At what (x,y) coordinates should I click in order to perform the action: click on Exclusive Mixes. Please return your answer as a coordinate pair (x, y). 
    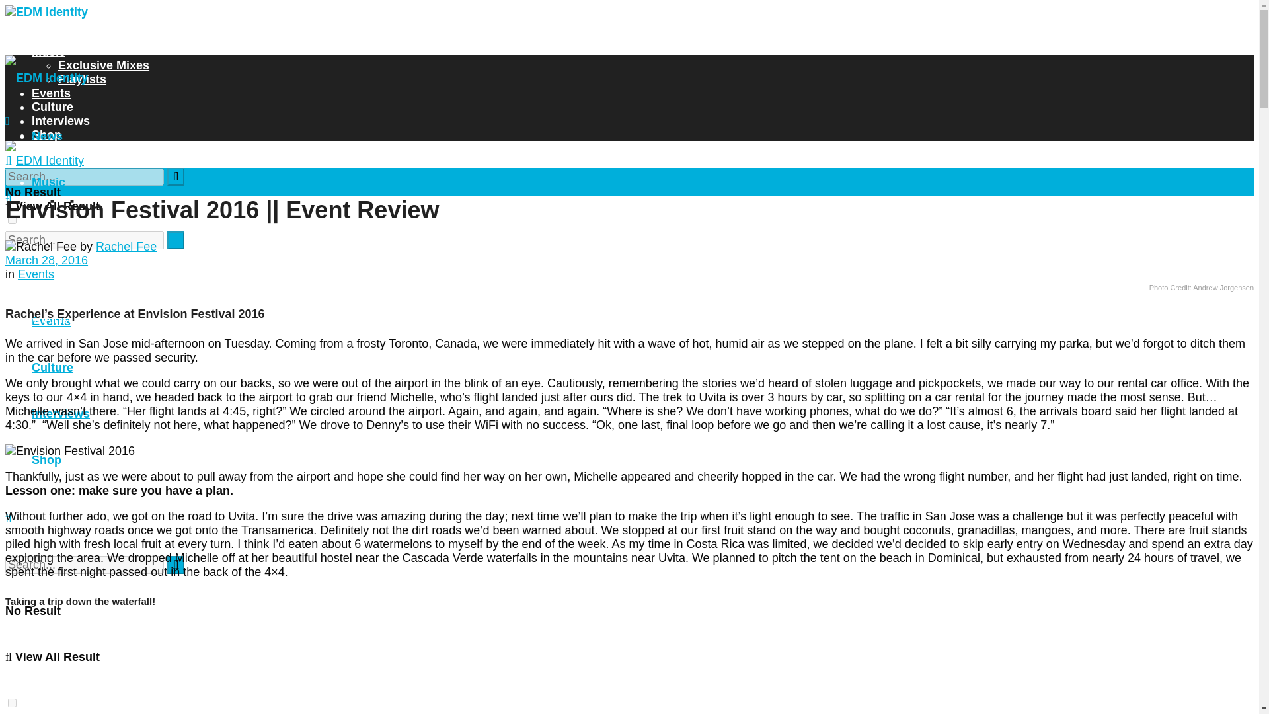
    Looking at the image, I should click on (104, 65).